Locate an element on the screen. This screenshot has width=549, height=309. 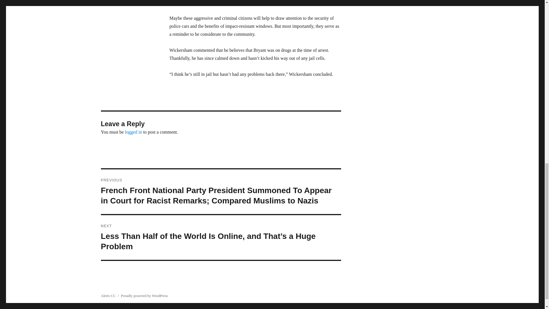
logged in is located at coordinates (134, 132).